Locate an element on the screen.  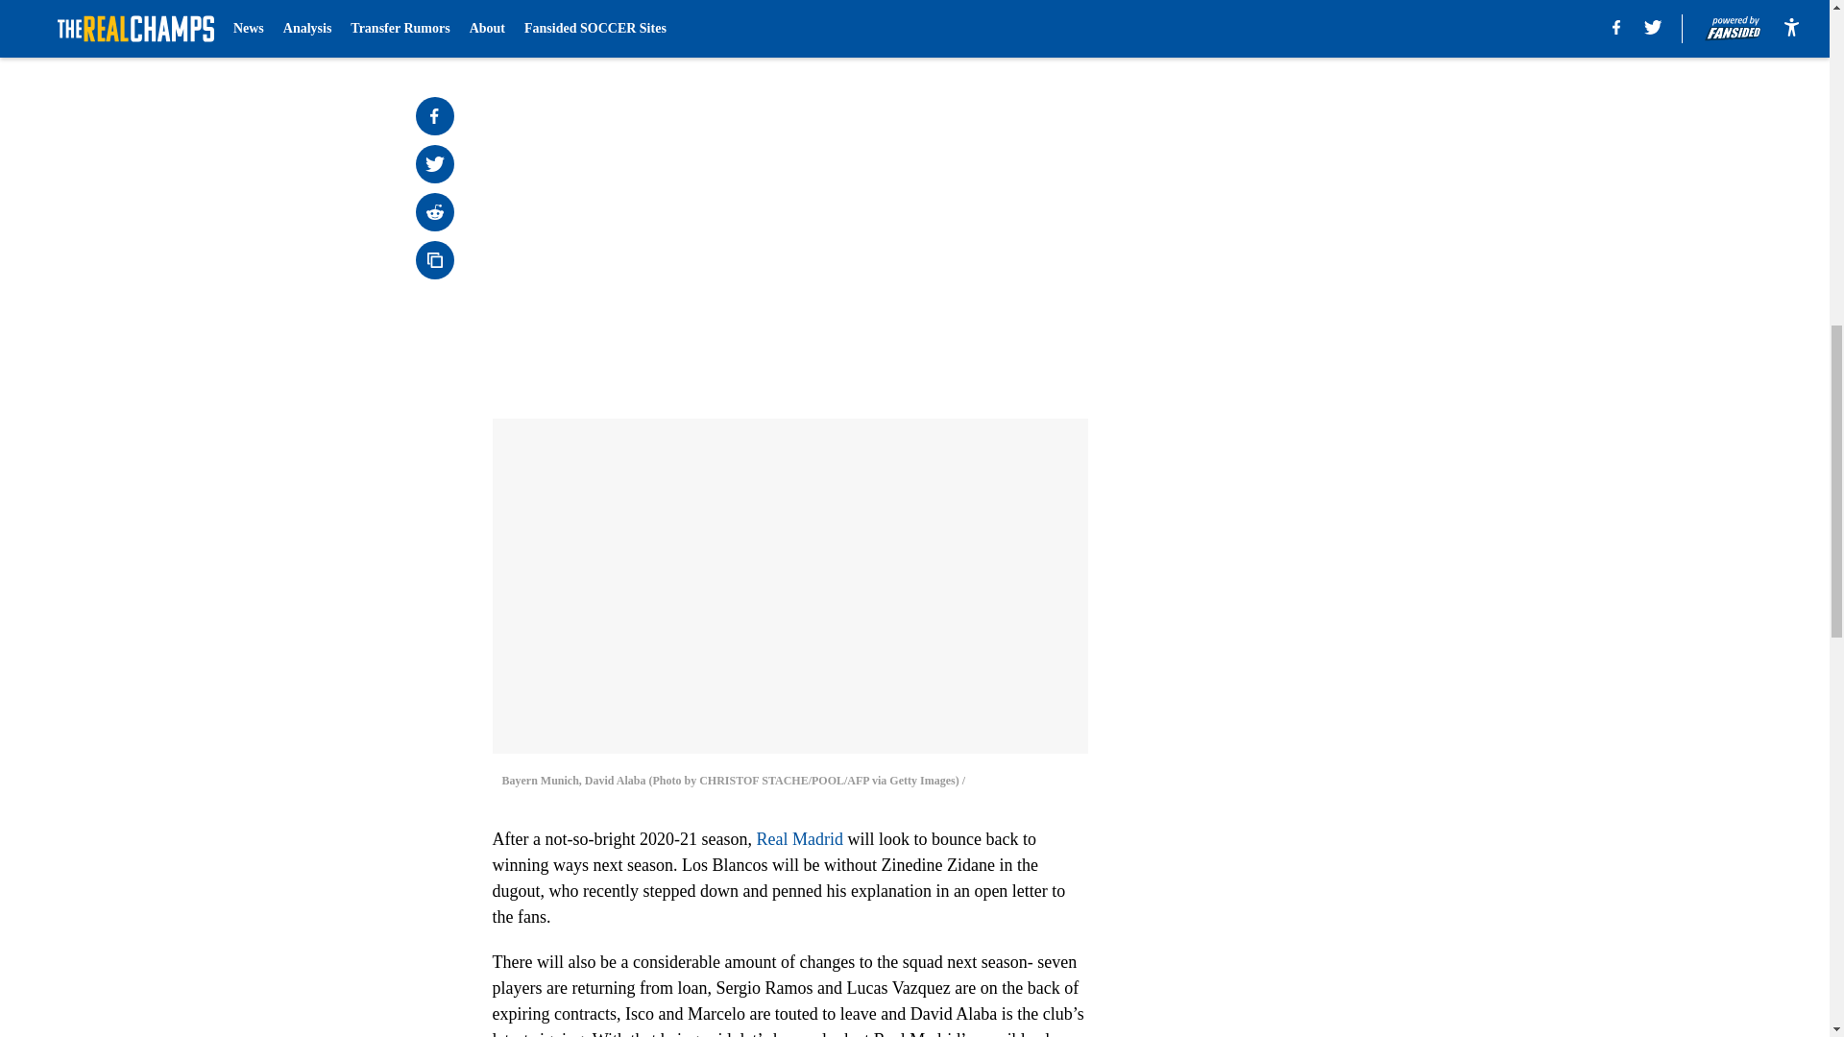
Next is located at coordinates (1030, 26).